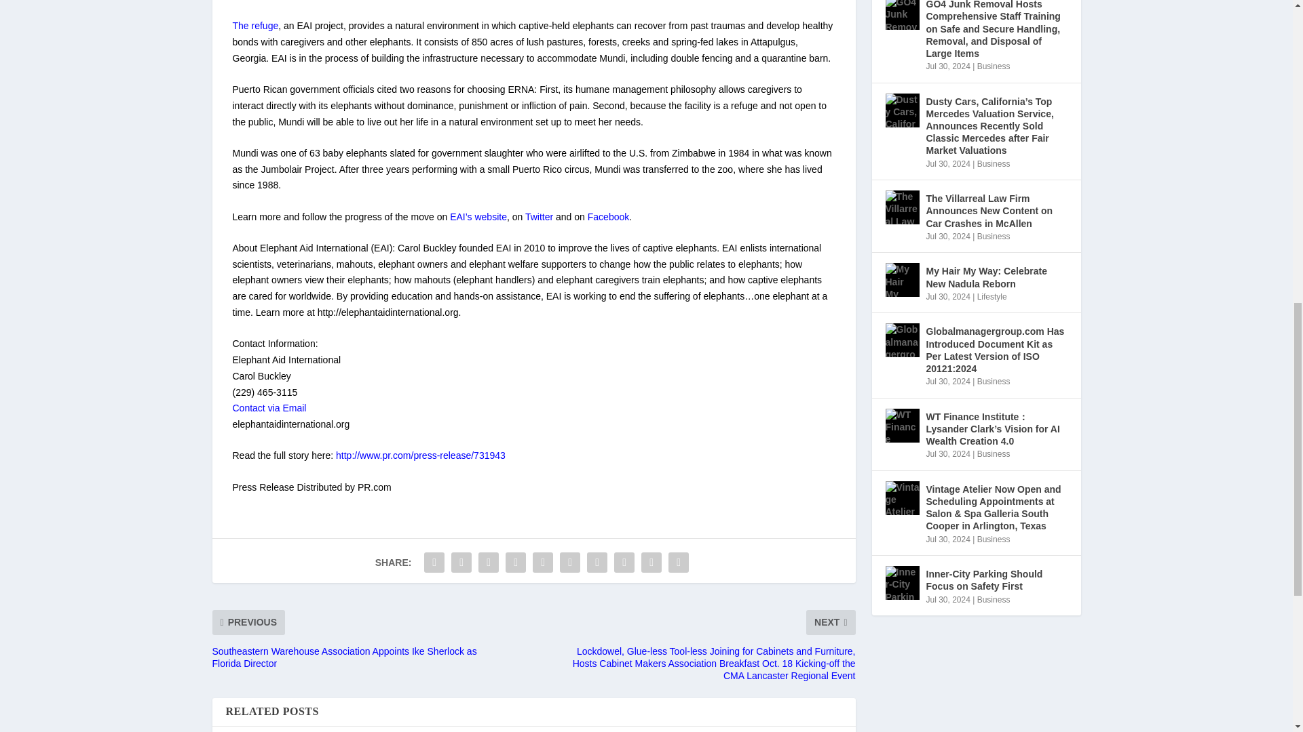 The image size is (1303, 732). What do you see at coordinates (539, 217) in the screenshot?
I see `Twitter` at bounding box center [539, 217].